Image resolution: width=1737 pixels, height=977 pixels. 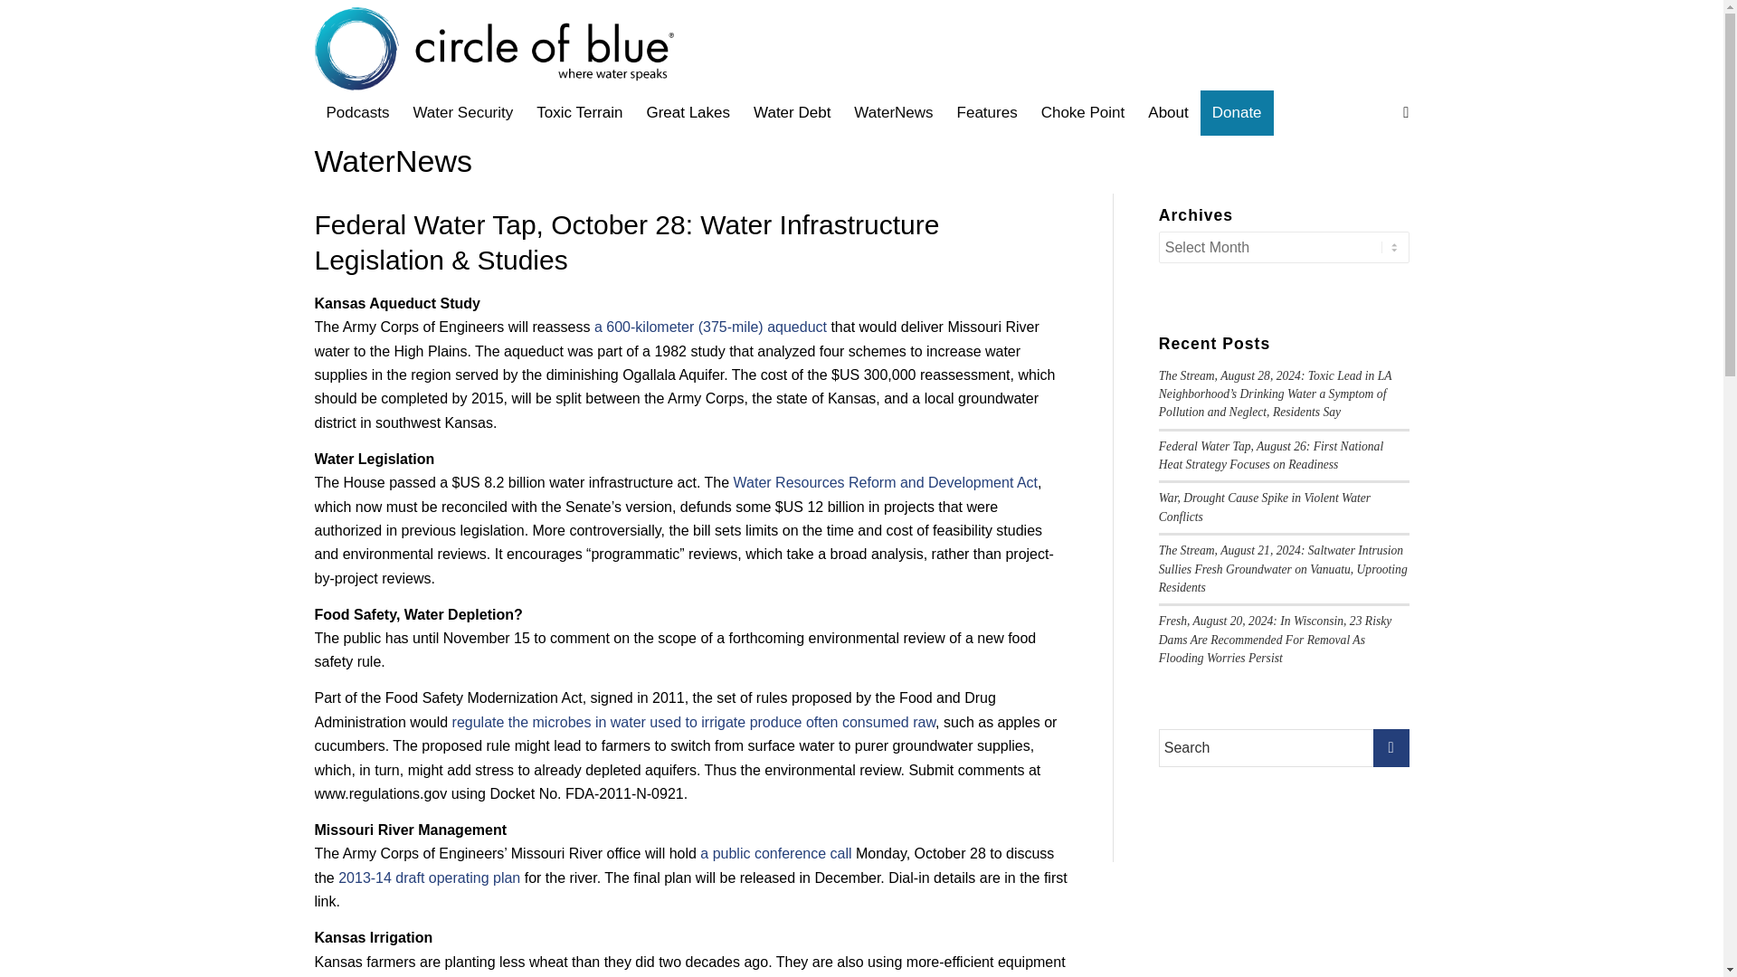 What do you see at coordinates (894, 113) in the screenshot?
I see `WaterNews` at bounding box center [894, 113].